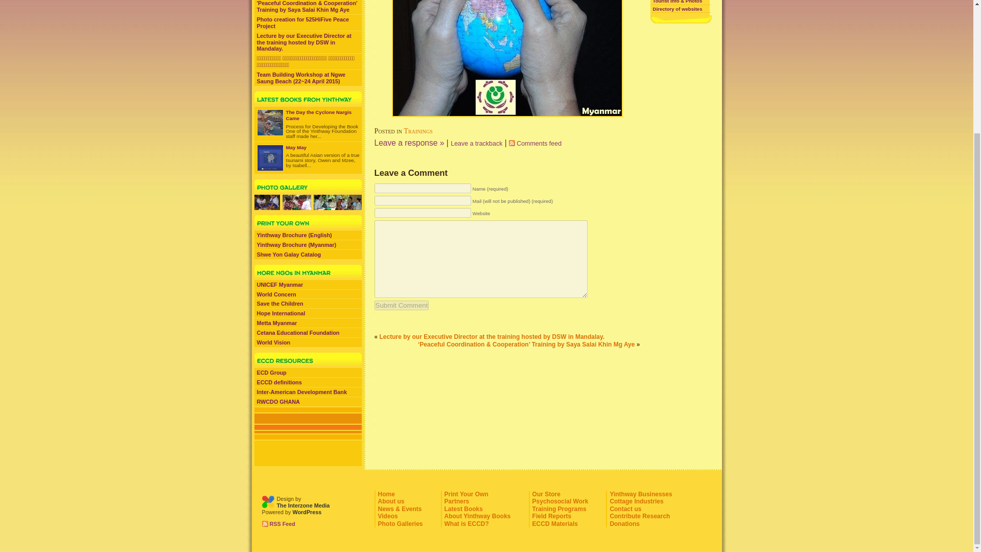  Describe the element at coordinates (308, 255) in the screenshot. I see `Shwe Yon Galay Catalog` at that location.